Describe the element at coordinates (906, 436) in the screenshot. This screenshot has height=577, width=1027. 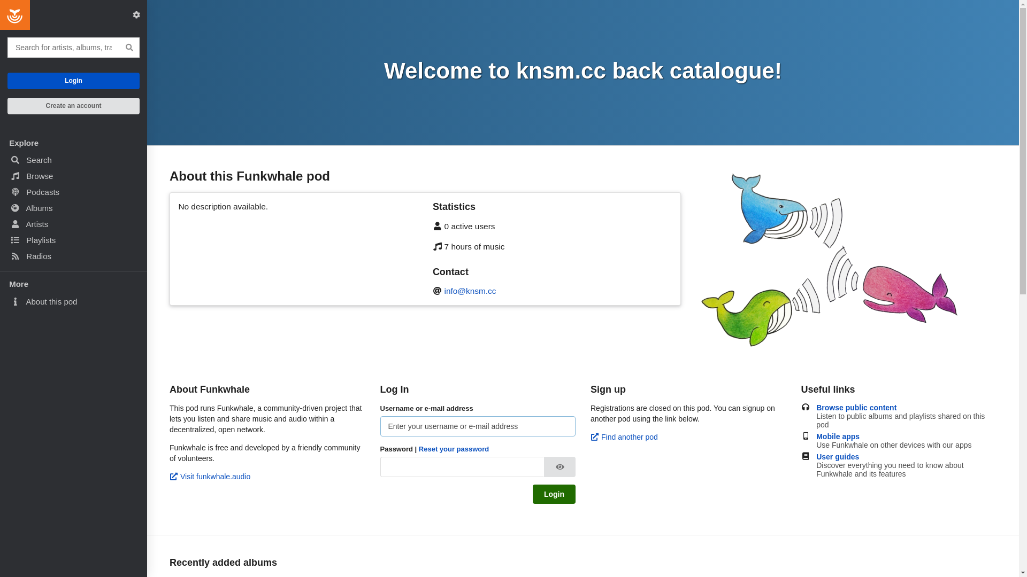
I see `Mobile apps` at that location.